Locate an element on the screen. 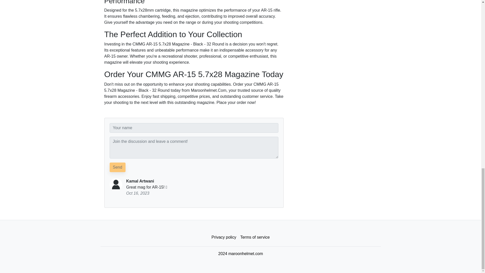 The image size is (485, 273). Send is located at coordinates (117, 167).